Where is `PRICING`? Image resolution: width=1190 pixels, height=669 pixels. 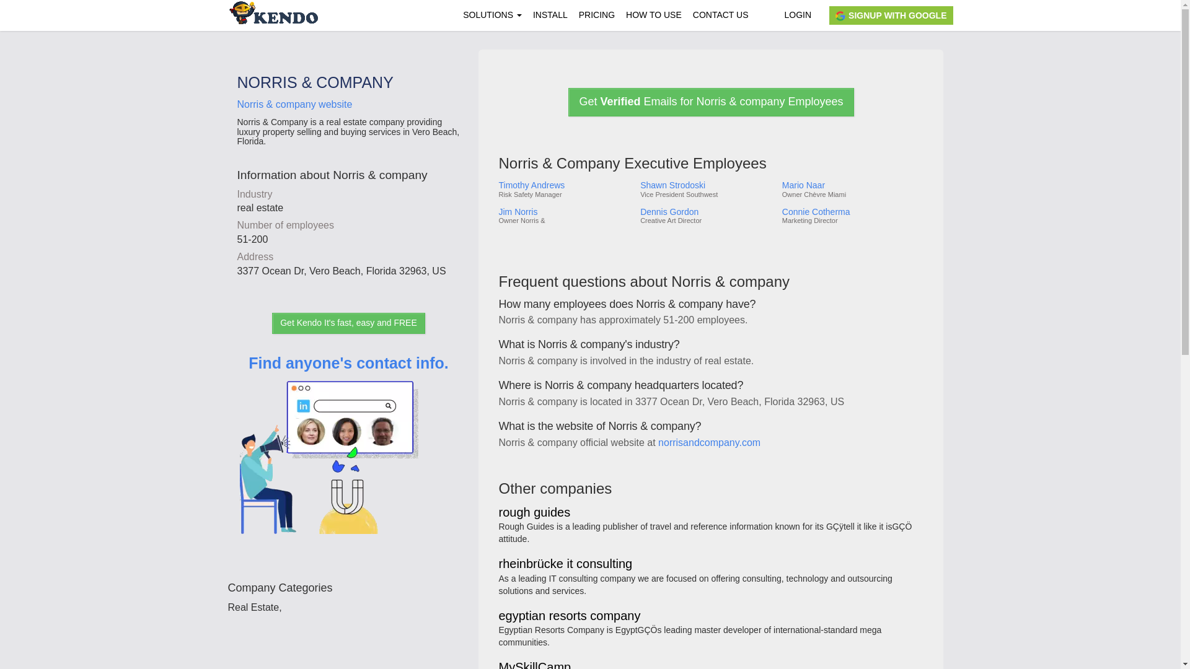 PRICING is located at coordinates (596, 15).